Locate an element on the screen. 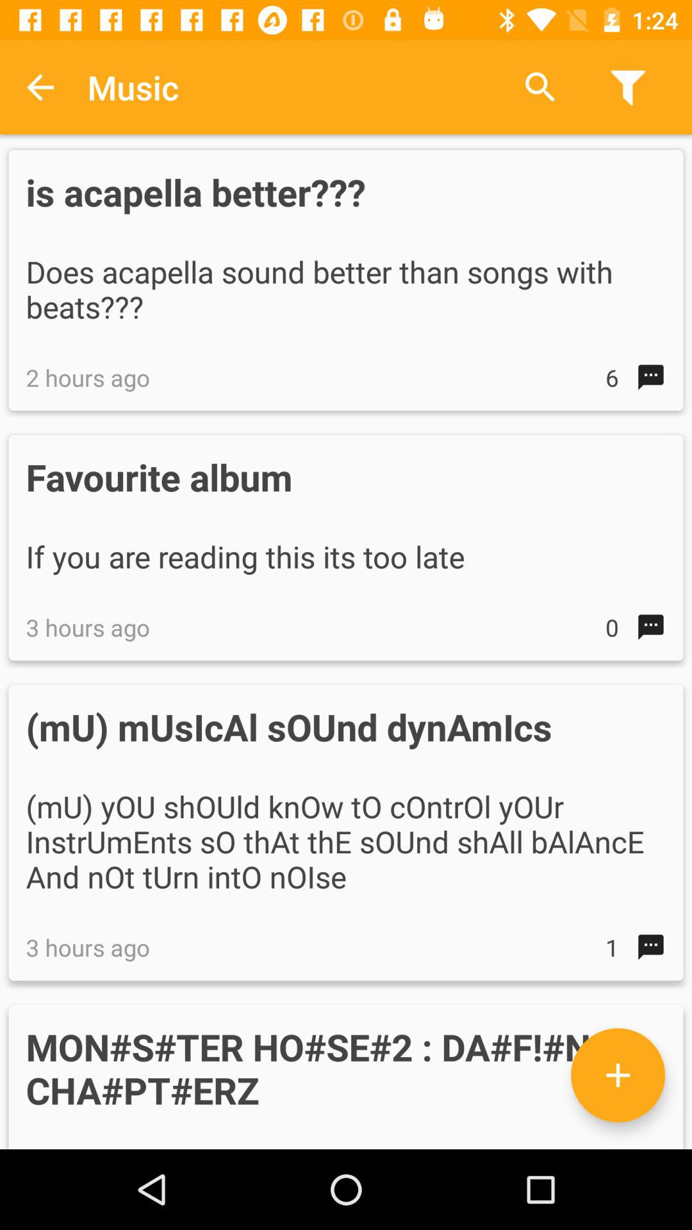 This screenshot has width=692, height=1230. open the icon above the these are the icon is located at coordinates (618, 1075).